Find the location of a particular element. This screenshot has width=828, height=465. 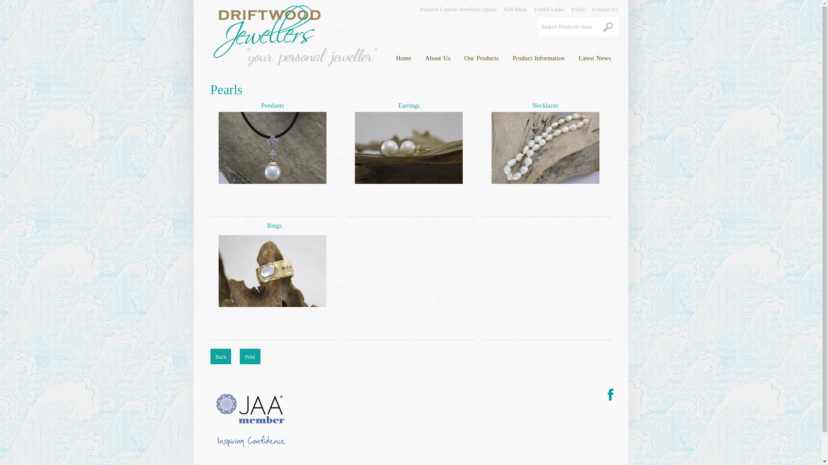

Pendants is located at coordinates (273, 105).